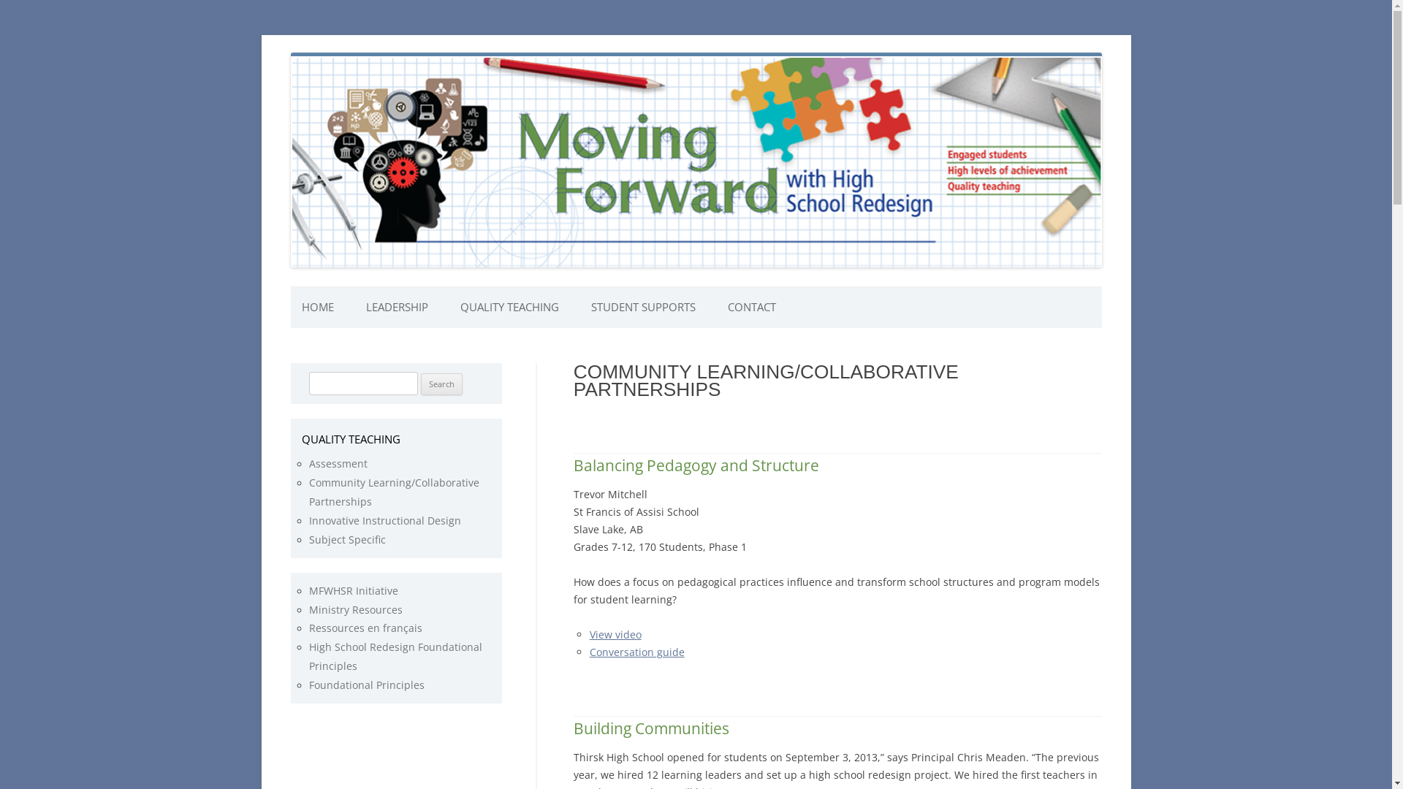  What do you see at coordinates (395, 656) in the screenshot?
I see `High School Redesign Foundational Principles` at bounding box center [395, 656].